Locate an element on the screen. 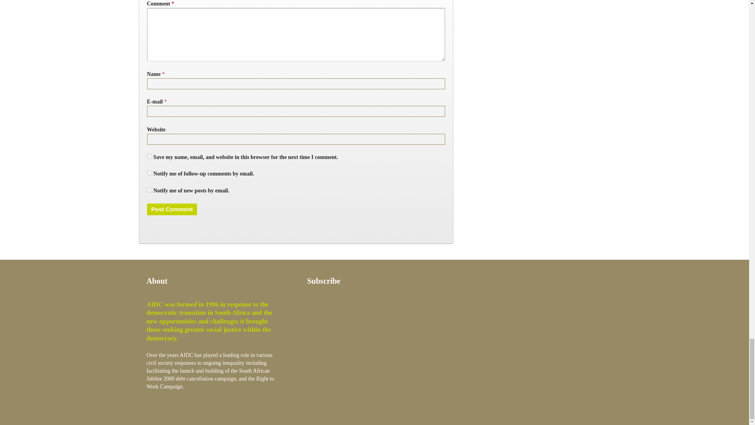 The image size is (755, 425). subscribe is located at coordinates (149, 190).